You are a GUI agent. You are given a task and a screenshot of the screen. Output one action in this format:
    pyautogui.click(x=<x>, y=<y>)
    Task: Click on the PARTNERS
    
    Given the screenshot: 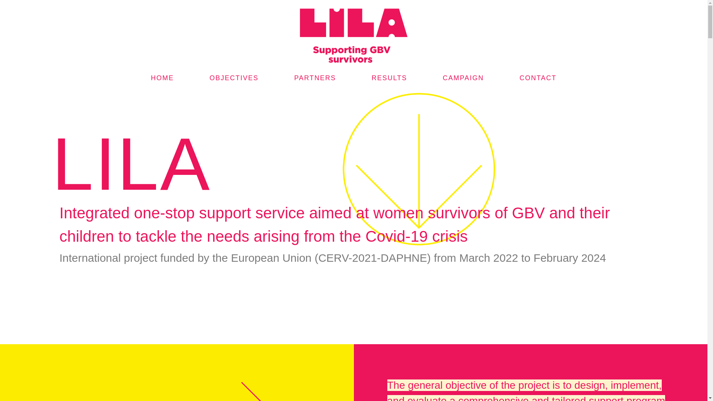 What is the action you would take?
    pyautogui.click(x=315, y=78)
    